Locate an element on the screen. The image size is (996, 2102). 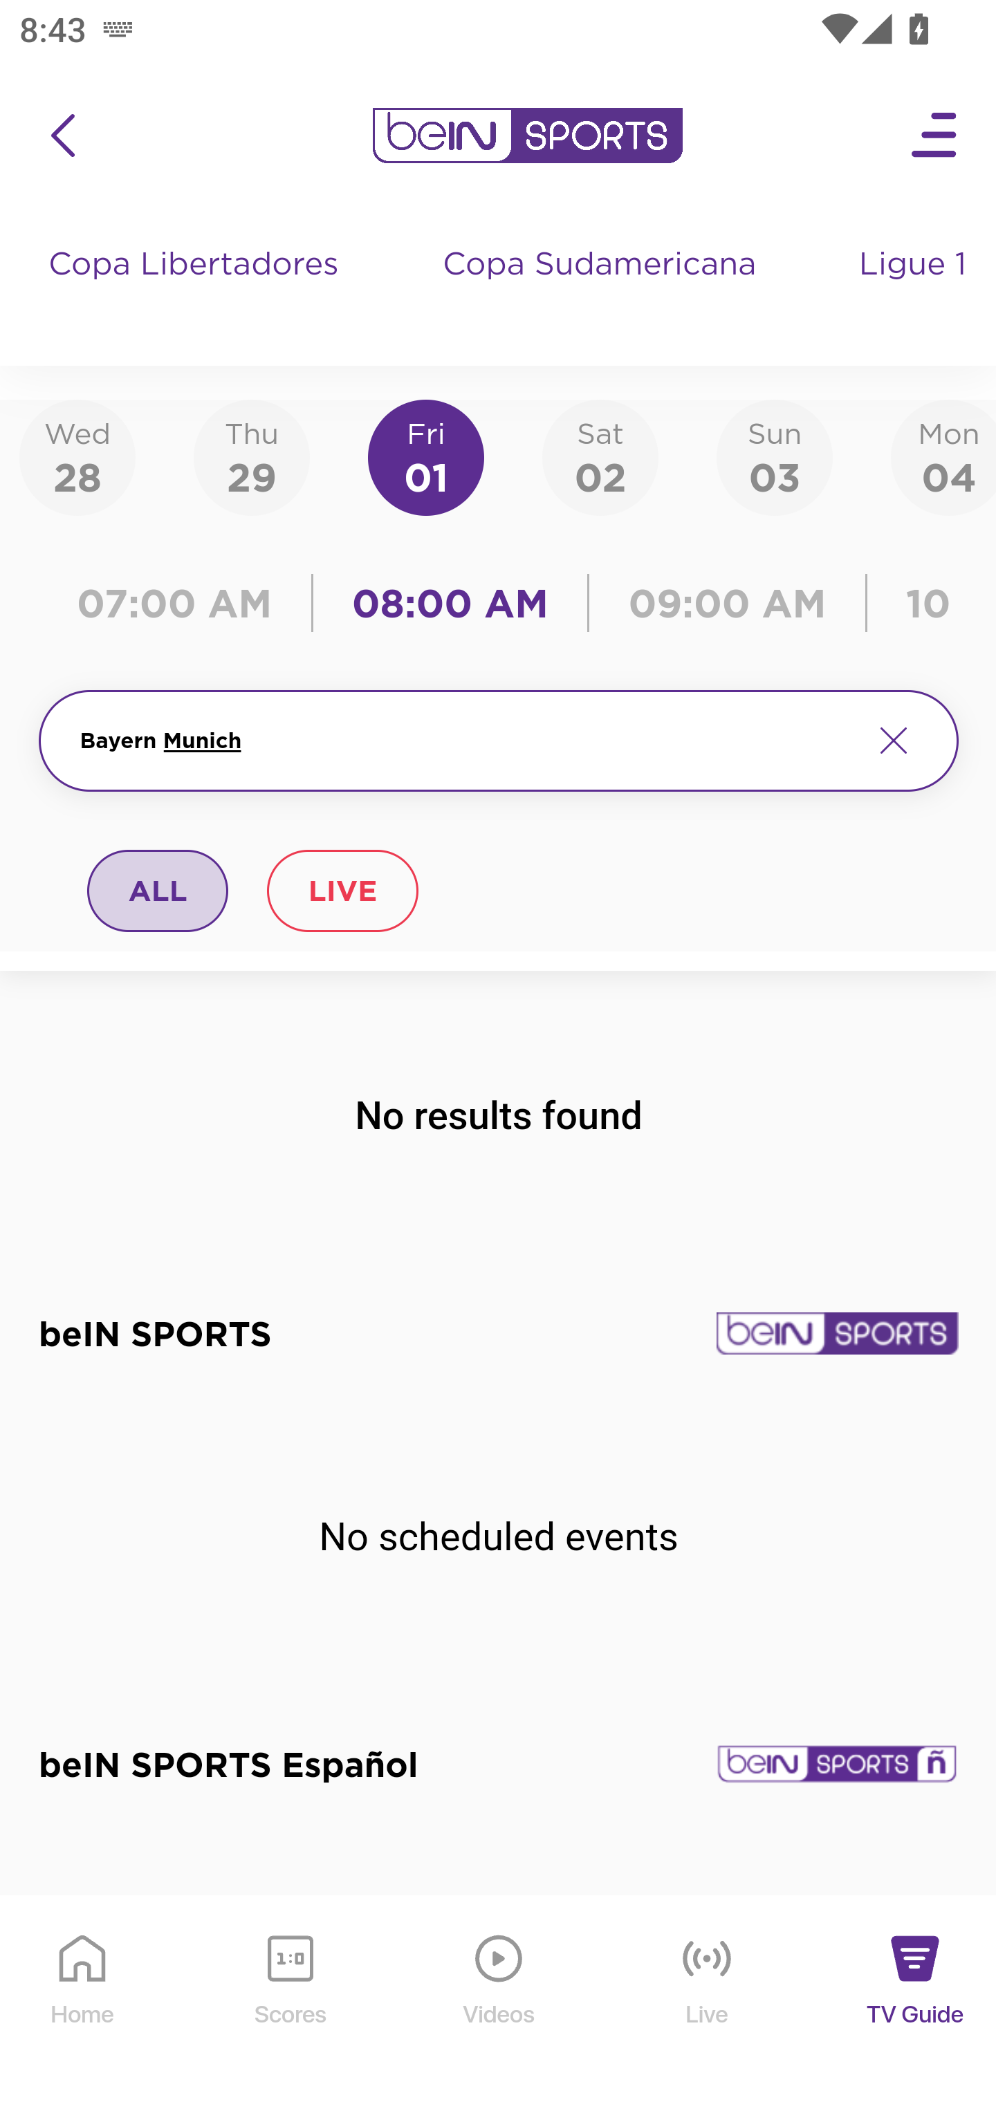
icon back is located at coordinates (62, 136).